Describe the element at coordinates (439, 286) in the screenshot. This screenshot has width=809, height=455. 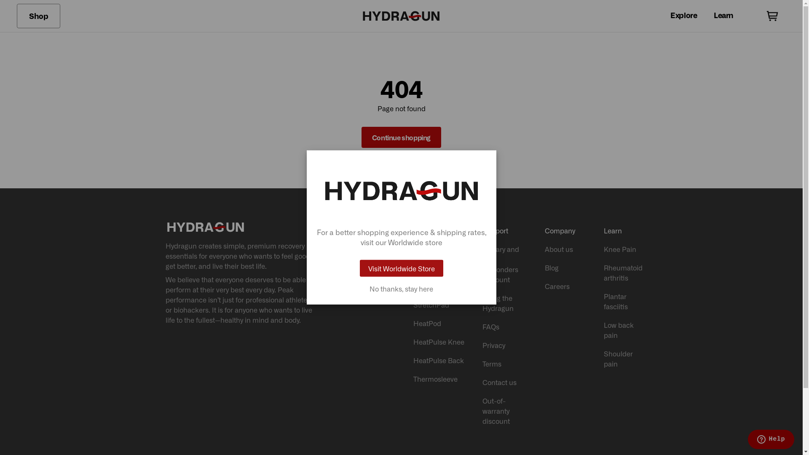
I see `Hydragun Atom` at that location.